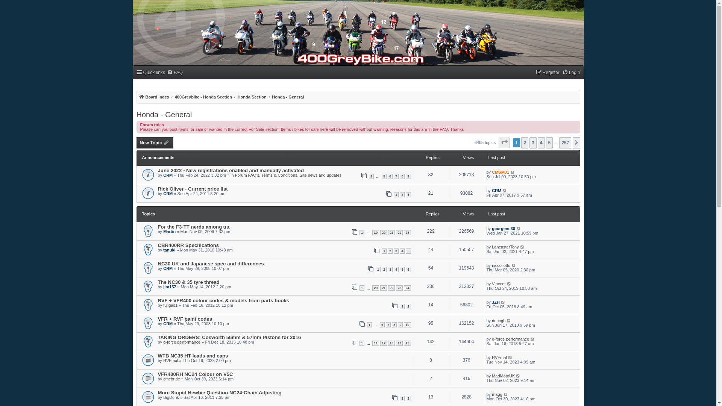 This screenshot has width=722, height=406. Describe the element at coordinates (509, 284) in the screenshot. I see `Go to last post` at that location.